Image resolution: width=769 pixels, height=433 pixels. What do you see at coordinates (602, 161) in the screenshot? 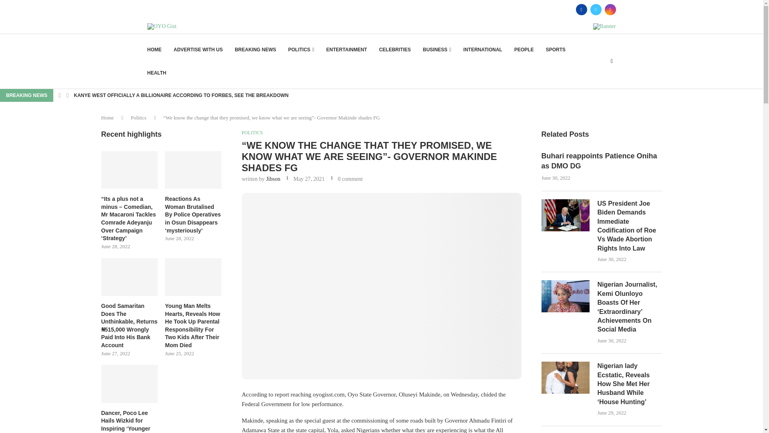
I see `Buhari reappoints Patience Oniha as DMO DG` at bounding box center [602, 161].